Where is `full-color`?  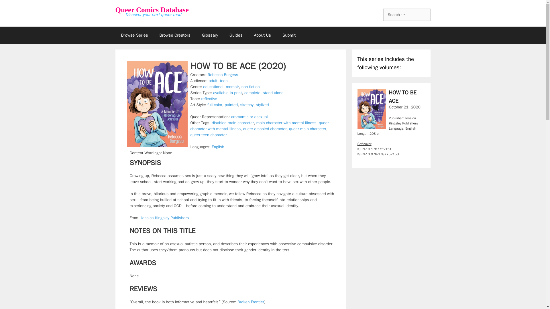
full-color is located at coordinates (215, 105).